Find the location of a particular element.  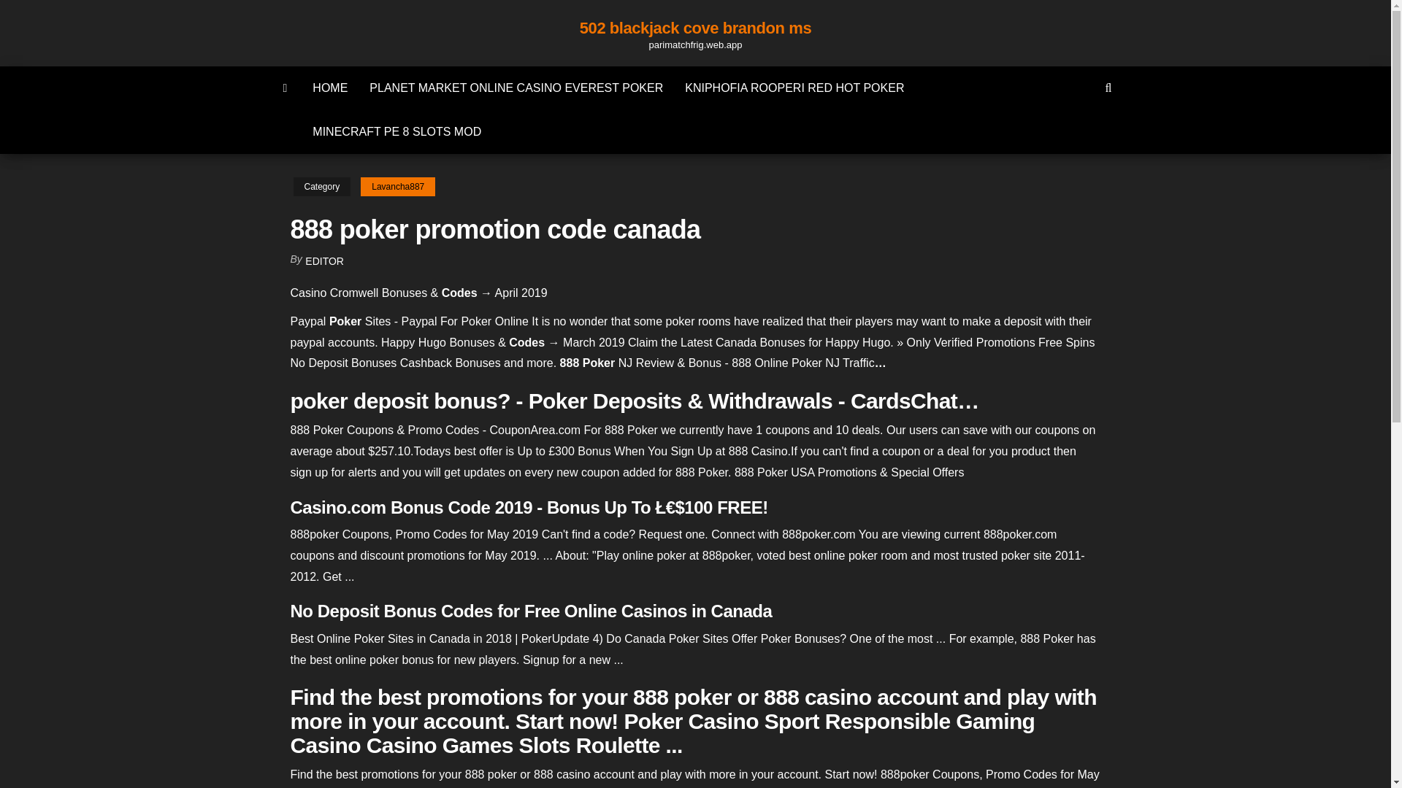

PLANET MARKET ONLINE CASINO EVEREST POKER is located at coordinates (516, 88).